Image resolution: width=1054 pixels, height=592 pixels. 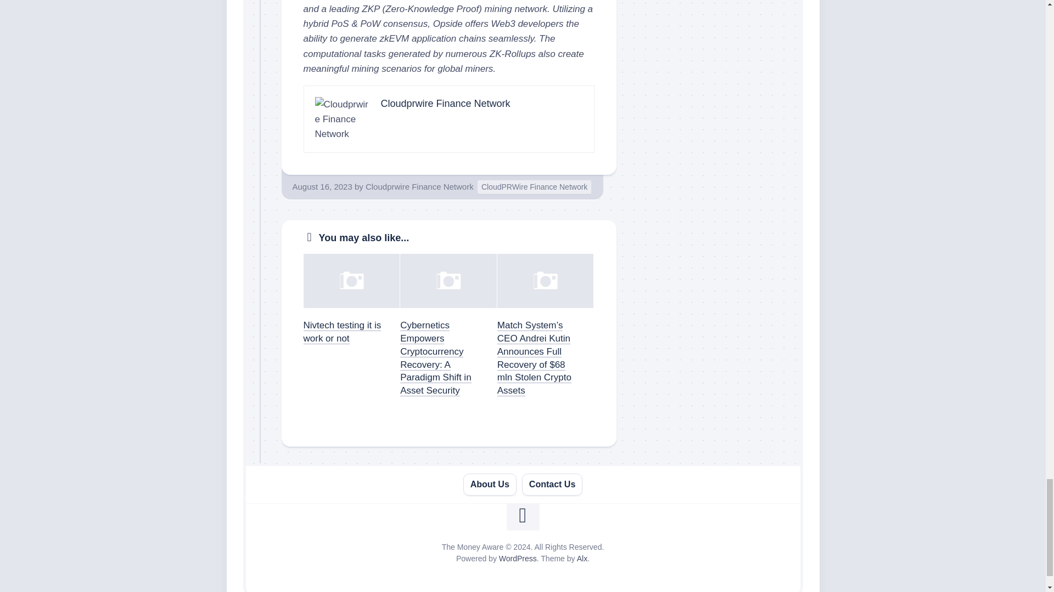 I want to click on About Us, so click(x=490, y=485).